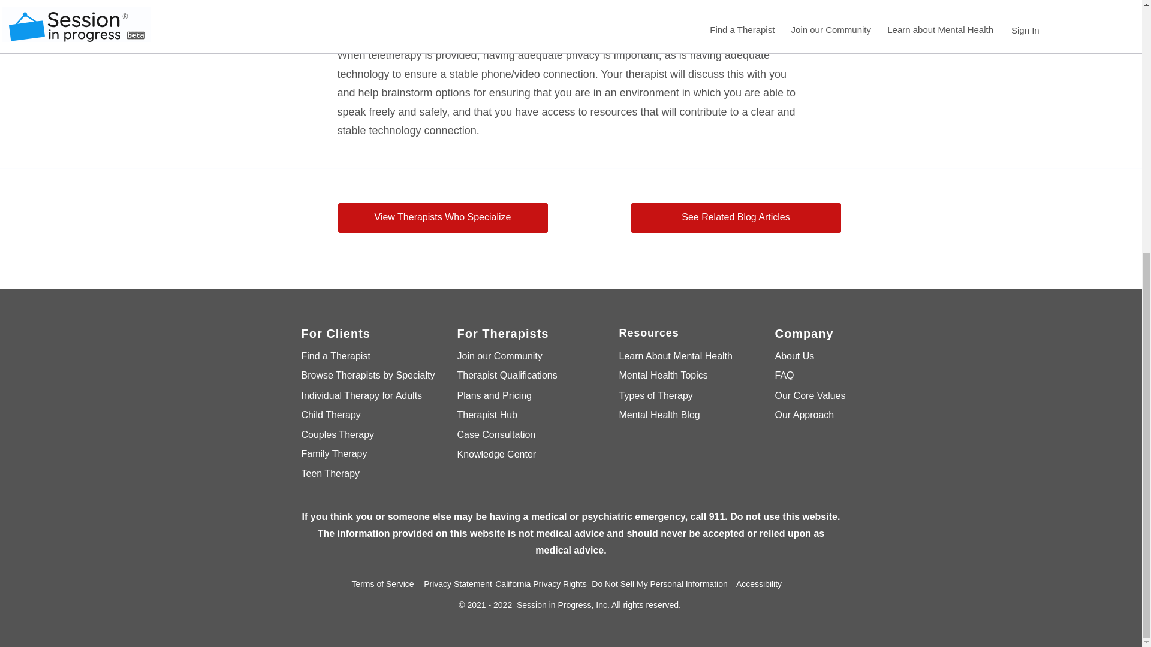  What do you see at coordinates (682, 356) in the screenshot?
I see `Learn About Mental Health` at bounding box center [682, 356].